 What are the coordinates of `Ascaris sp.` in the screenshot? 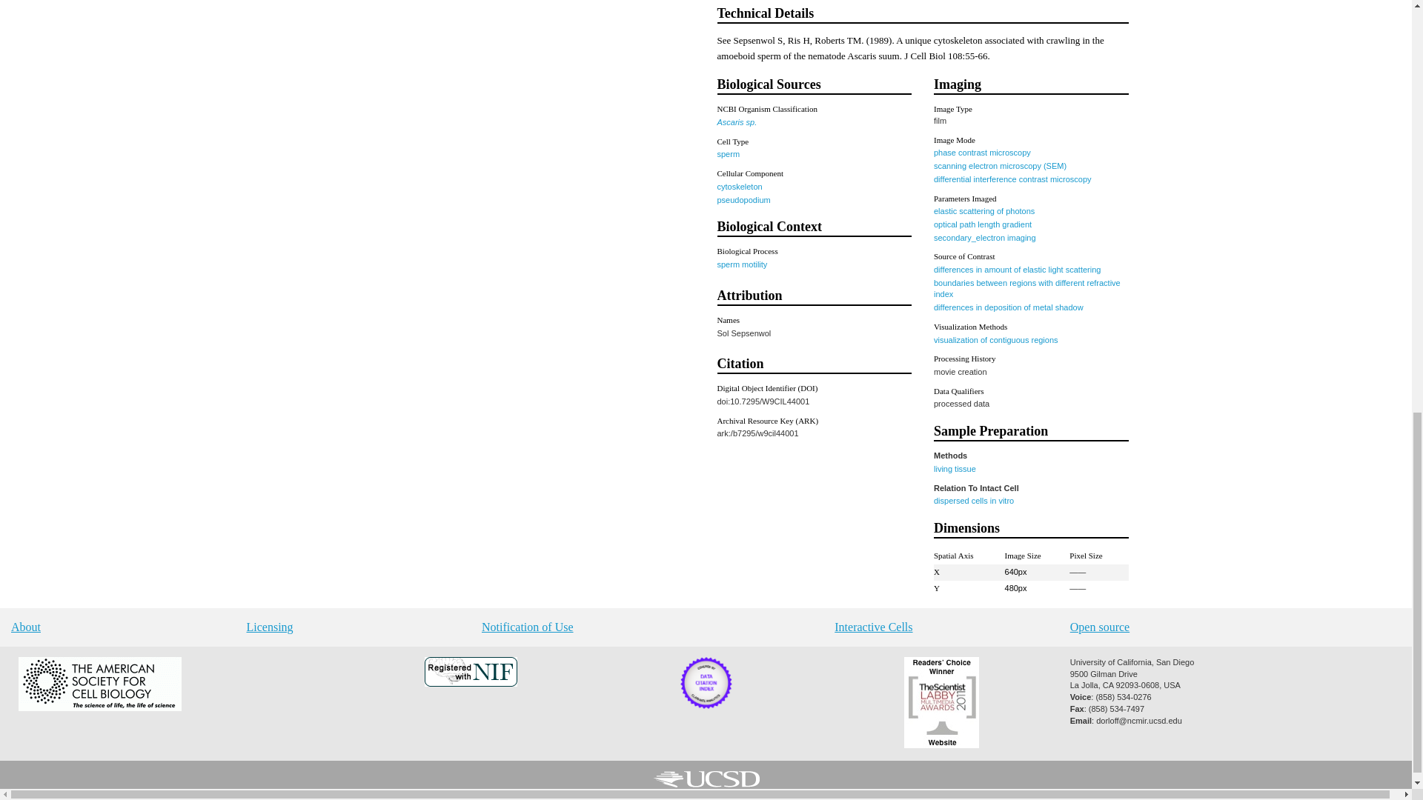 It's located at (737, 121).